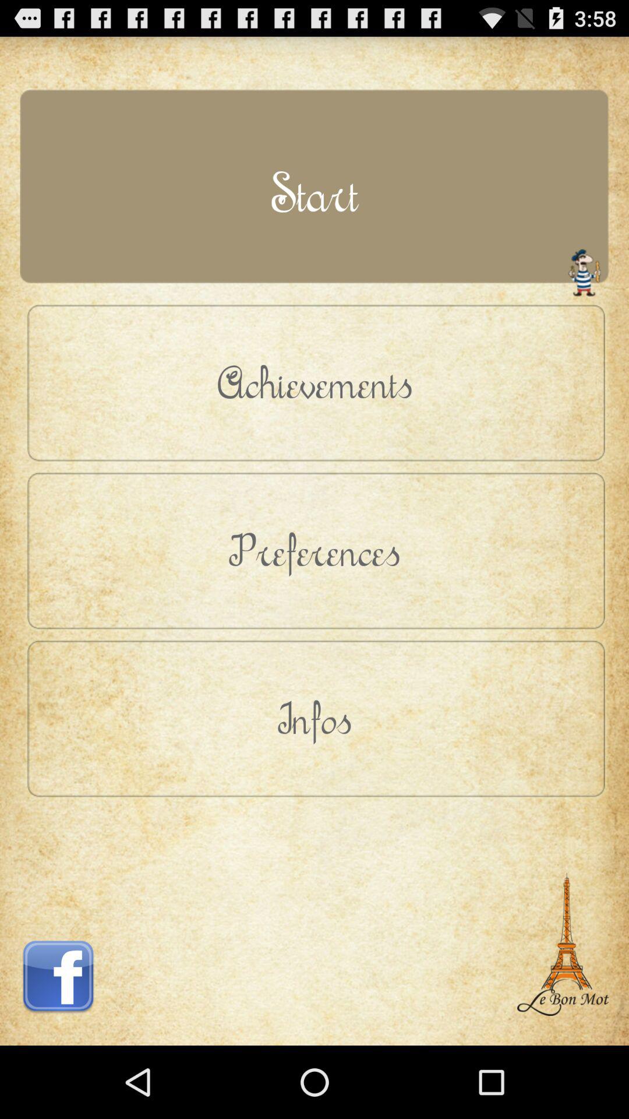  What do you see at coordinates (563, 919) in the screenshot?
I see `choose item below infos button` at bounding box center [563, 919].